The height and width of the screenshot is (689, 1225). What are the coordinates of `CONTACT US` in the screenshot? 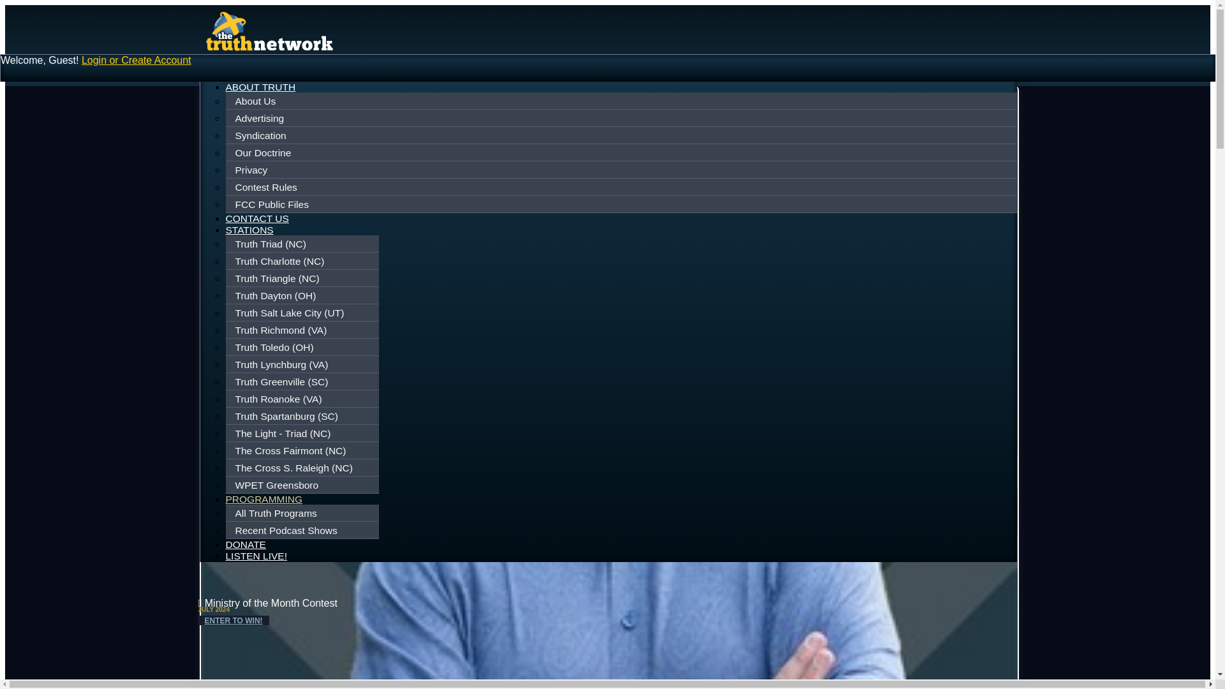 It's located at (257, 218).